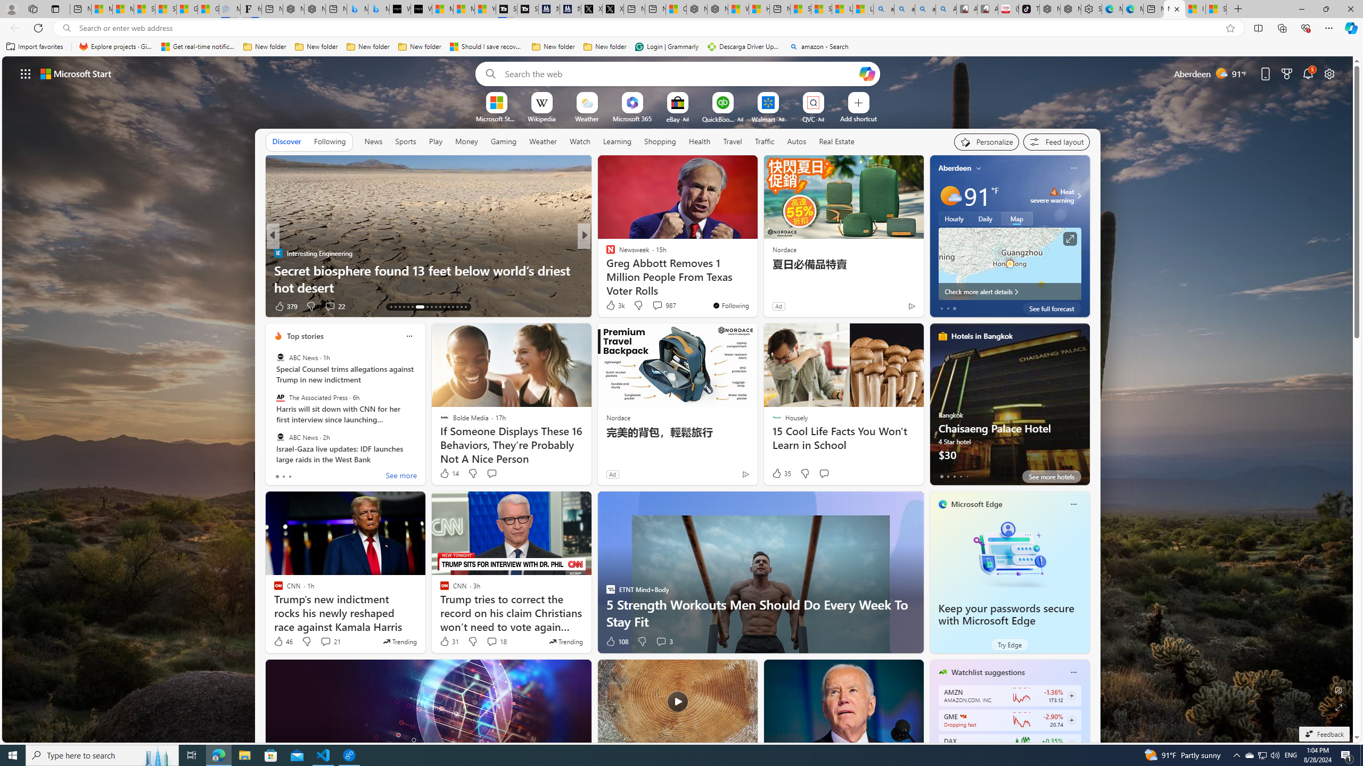 The width and height of the screenshot is (1363, 766). What do you see at coordinates (26, 73) in the screenshot?
I see `Class: control` at bounding box center [26, 73].